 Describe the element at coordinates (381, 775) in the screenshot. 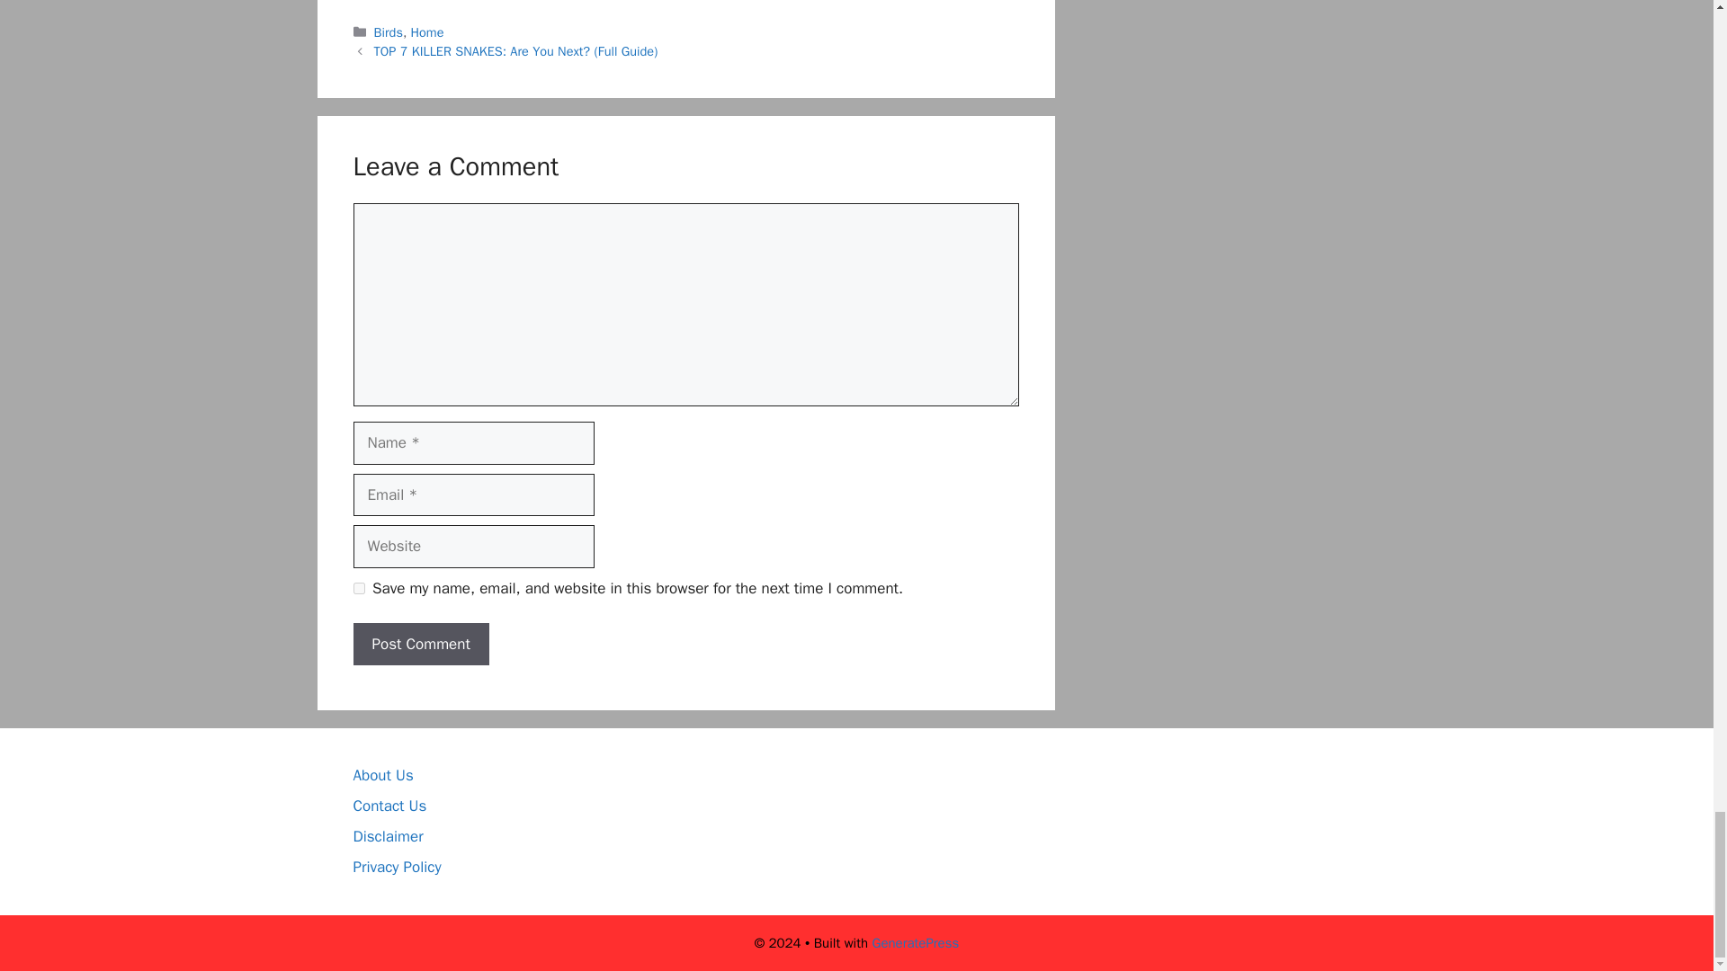

I see `About Us` at that location.